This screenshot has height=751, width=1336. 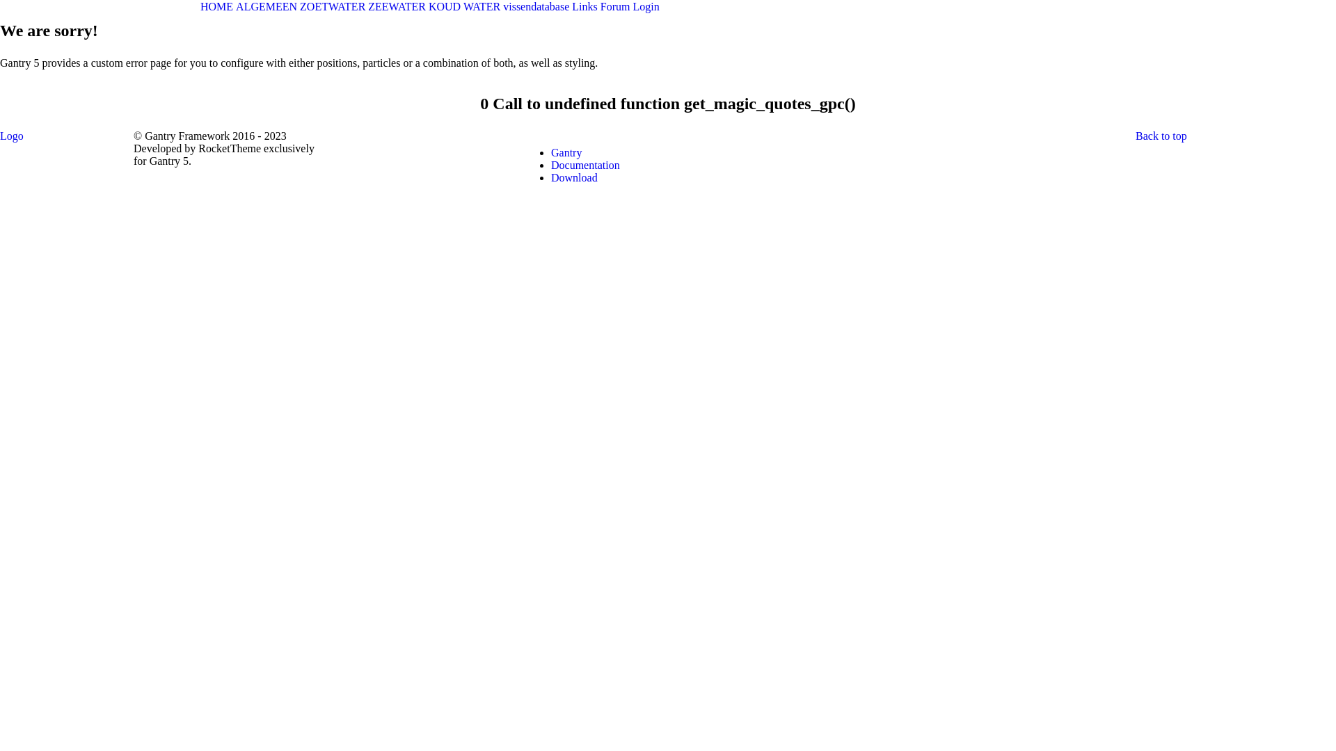 I want to click on Login, so click(x=646, y=7).